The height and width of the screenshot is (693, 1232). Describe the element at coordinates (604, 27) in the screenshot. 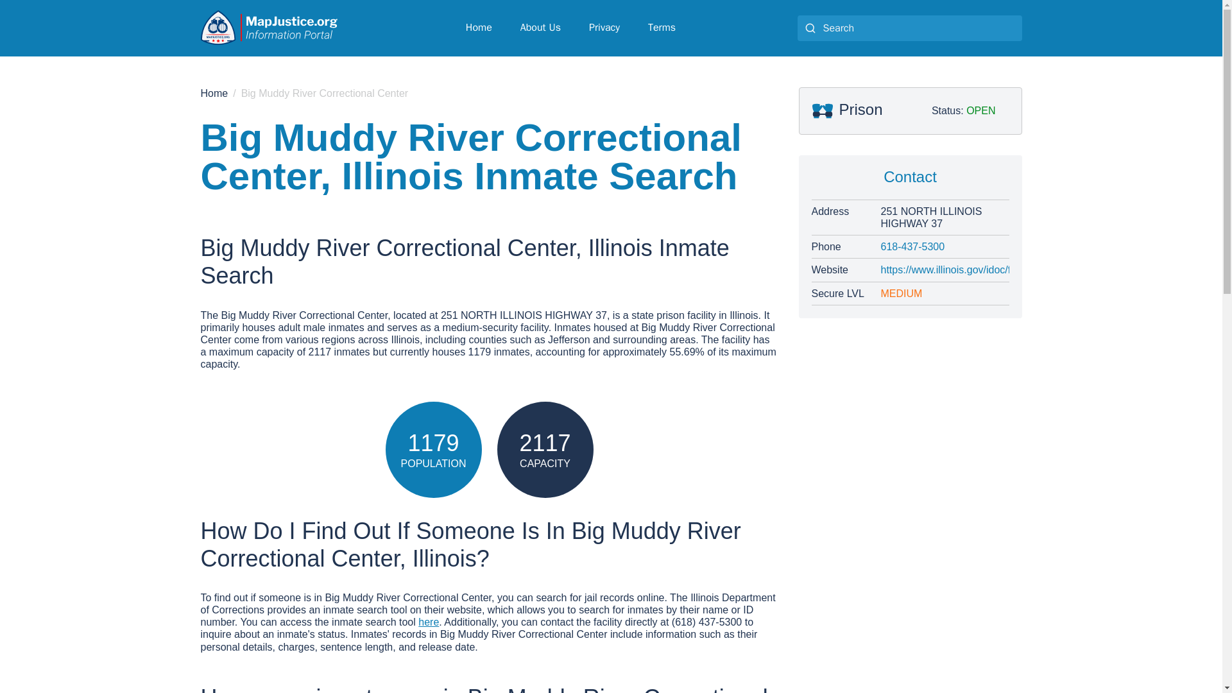

I see `Privacy` at that location.